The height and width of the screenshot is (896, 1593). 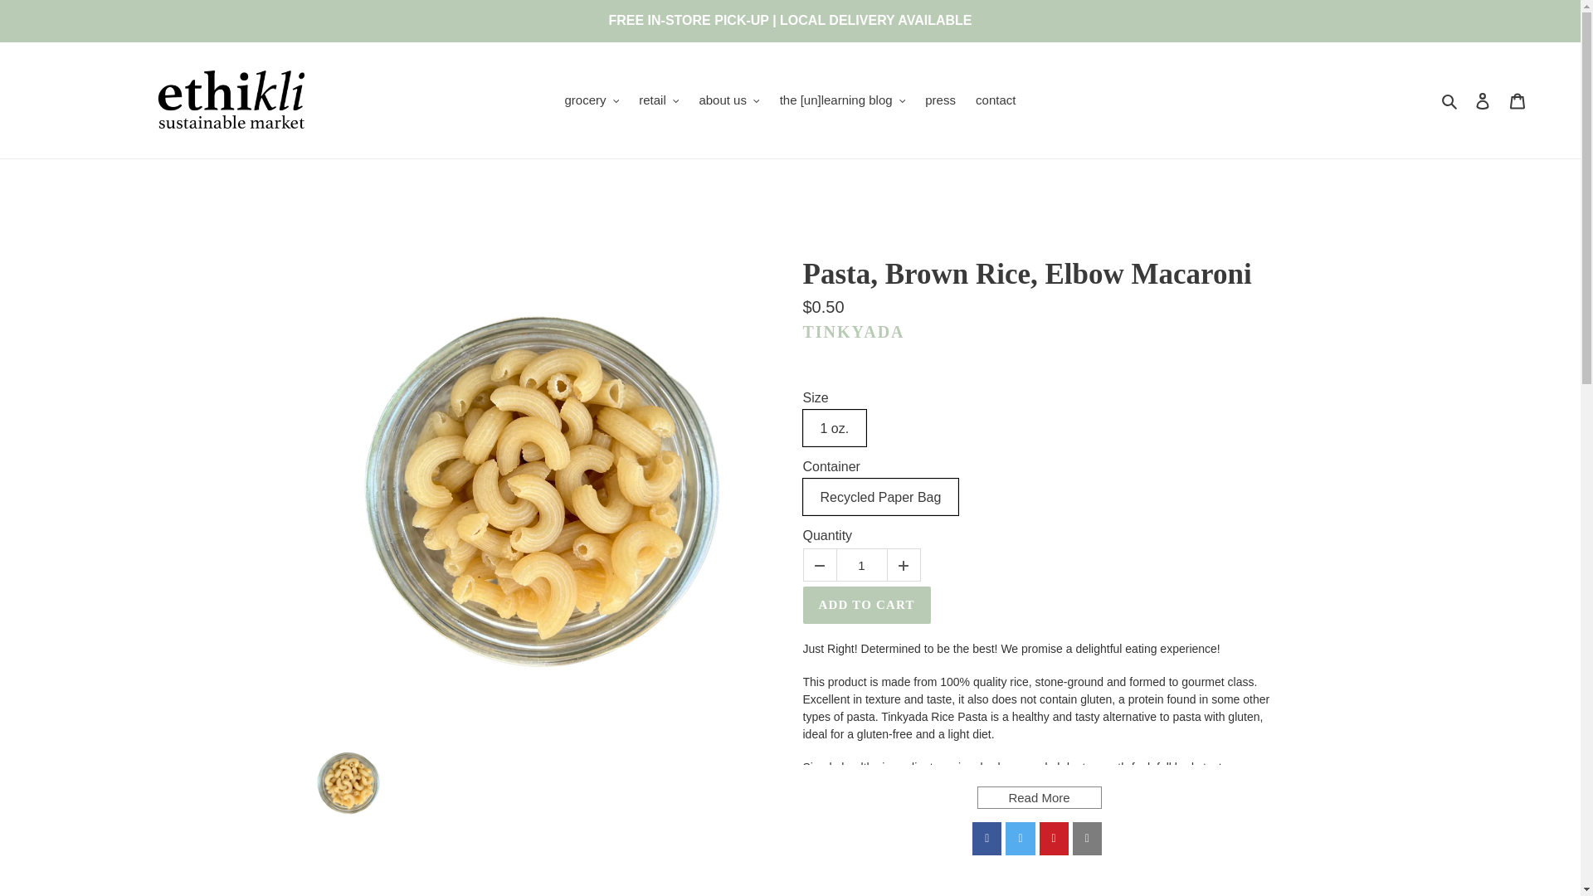 I want to click on grocery, so click(x=592, y=100).